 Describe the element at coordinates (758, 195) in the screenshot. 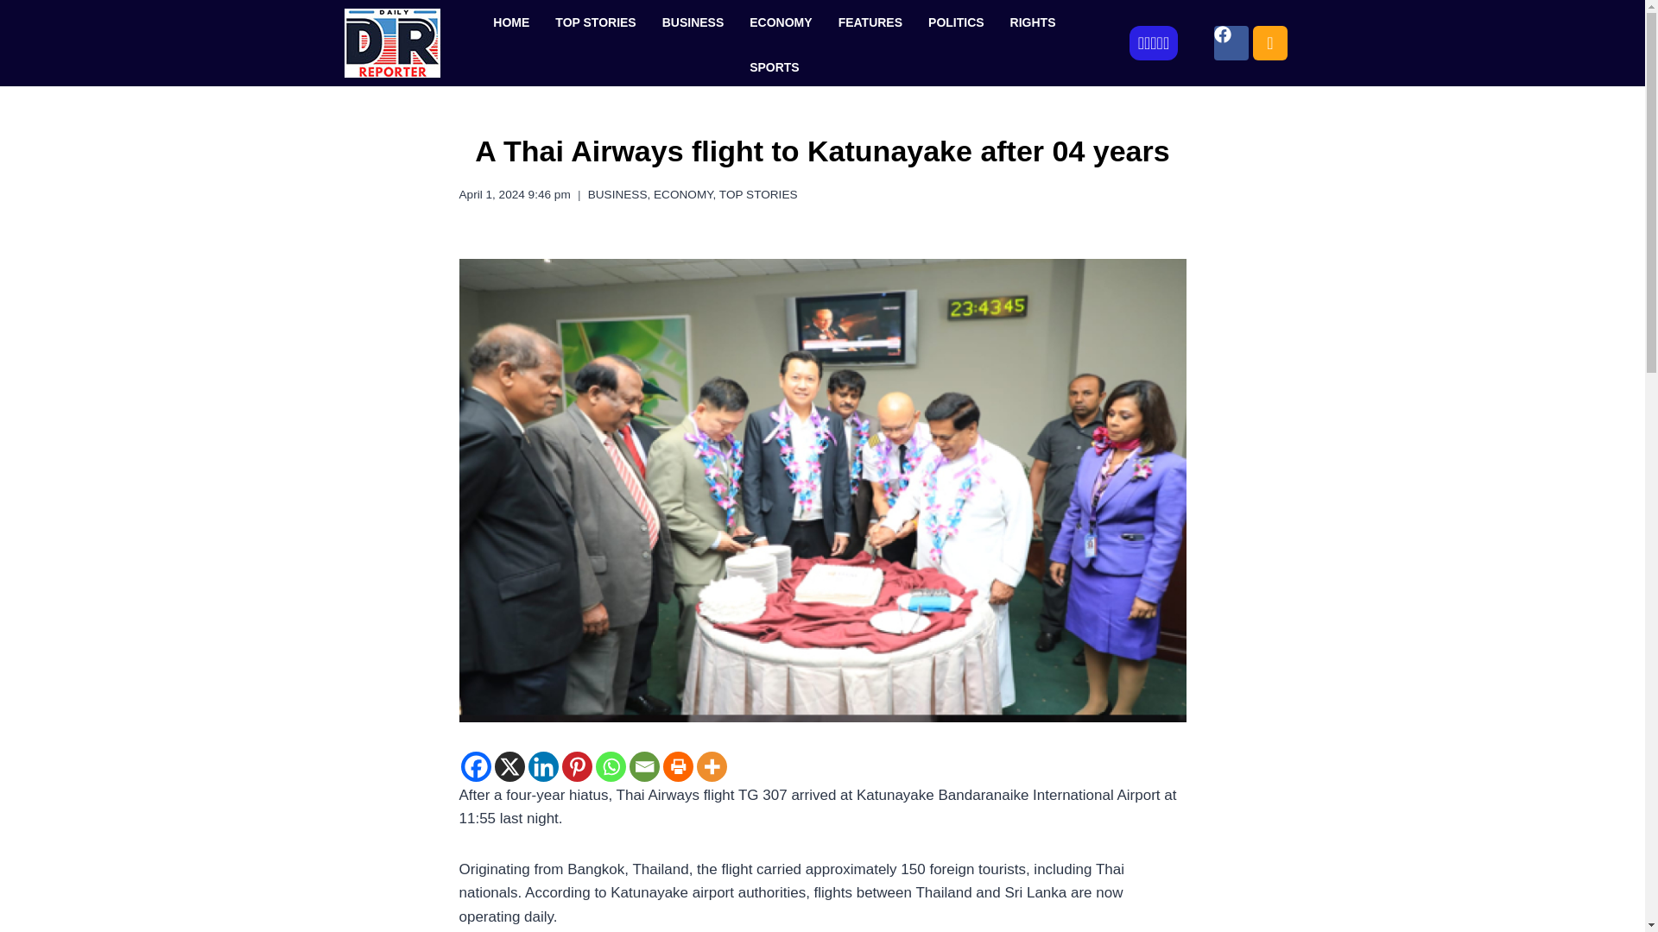

I see `TOP STORIES` at that location.